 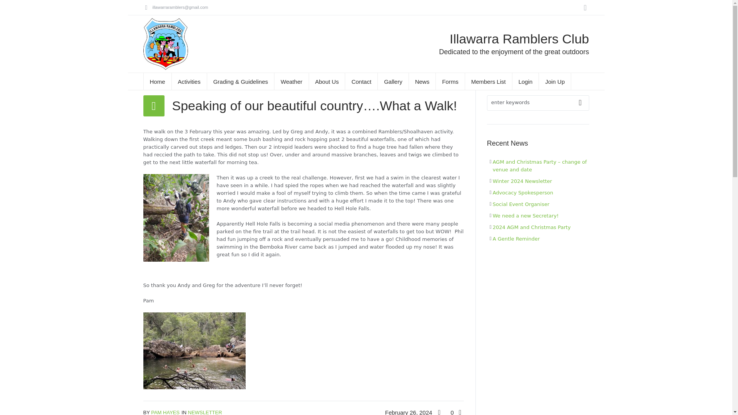 What do you see at coordinates (210, 75) in the screenshot?
I see `newsletter` at bounding box center [210, 75].